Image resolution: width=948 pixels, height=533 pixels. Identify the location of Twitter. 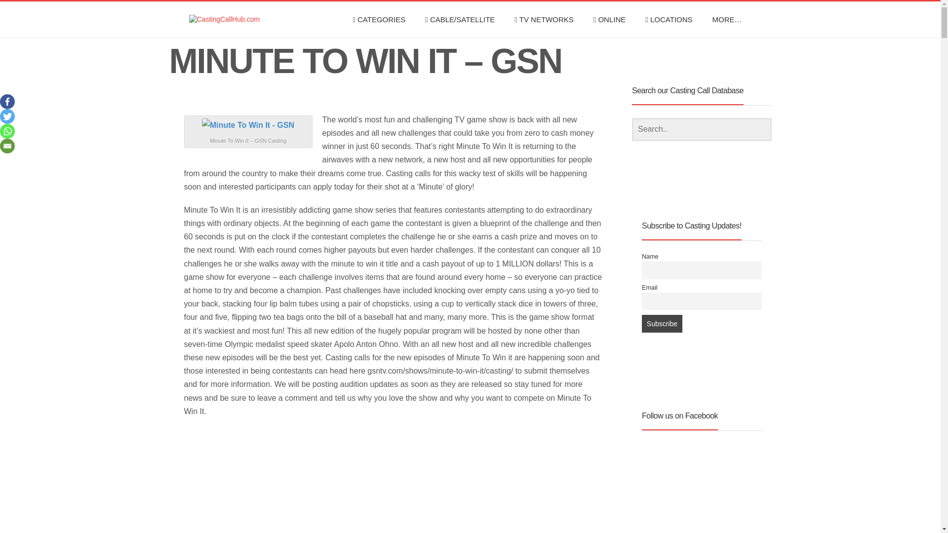
(7, 116).